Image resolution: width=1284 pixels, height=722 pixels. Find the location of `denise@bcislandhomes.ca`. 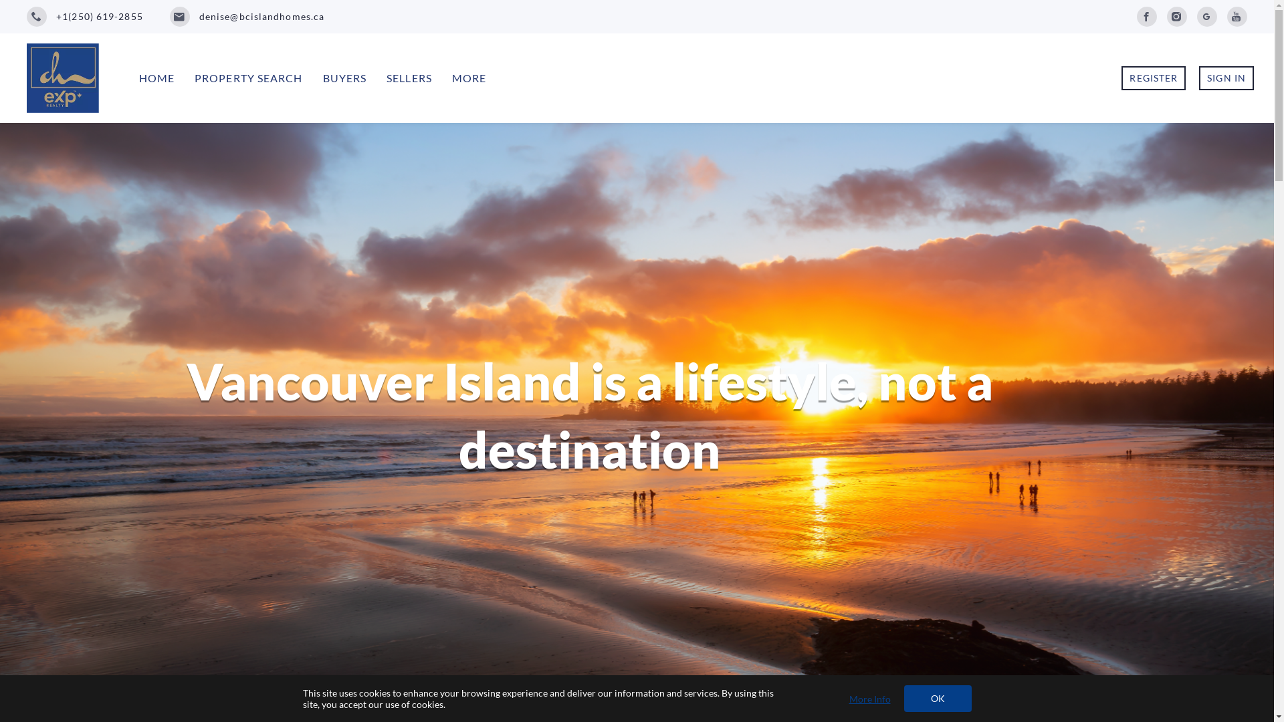

denise@bcislandhomes.ca is located at coordinates (247, 17).